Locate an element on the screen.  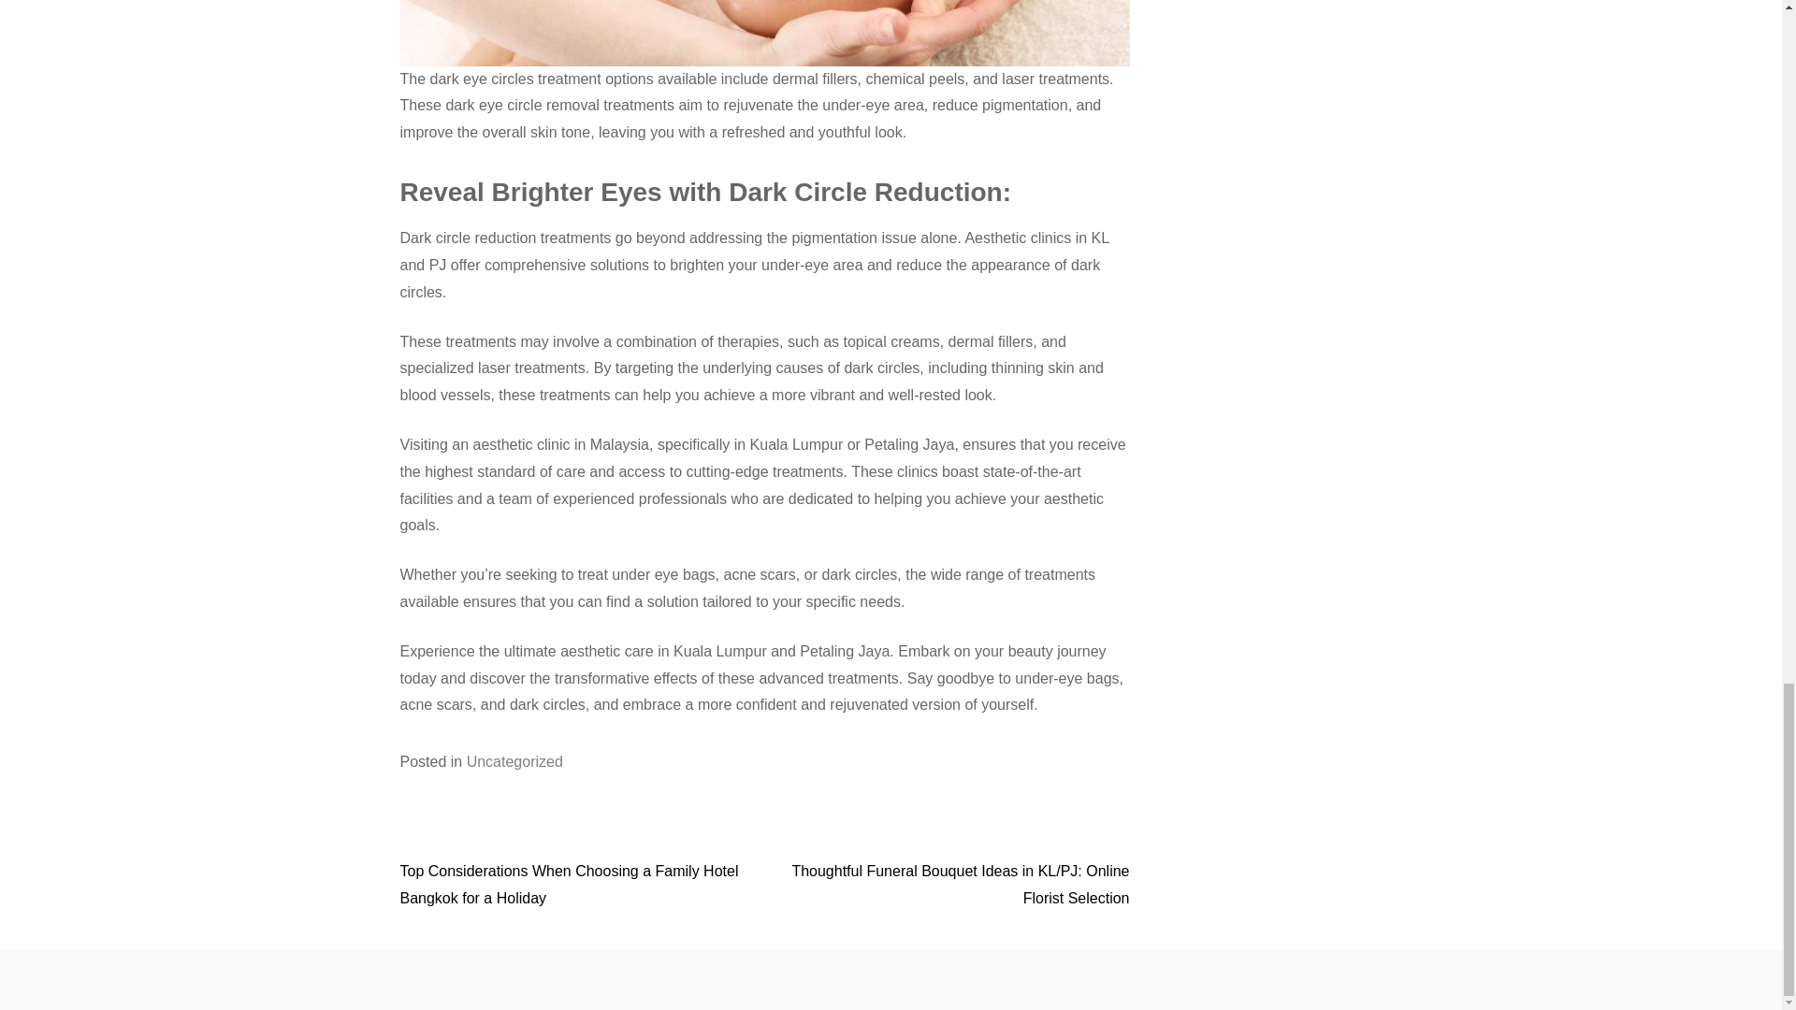
Uncategorized is located at coordinates (514, 761).